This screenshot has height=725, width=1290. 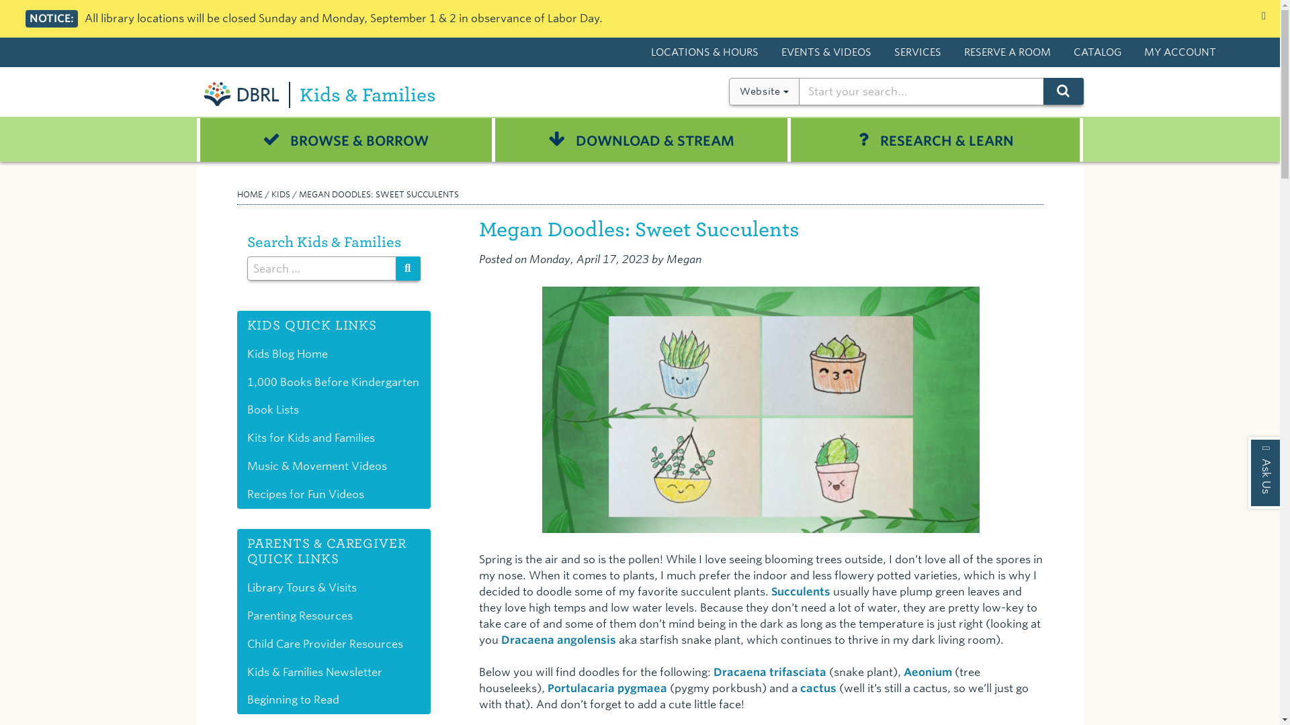 What do you see at coordinates (378, 194) in the screenshot?
I see `Go to Megan Doodles: Sweet Succulents.` at bounding box center [378, 194].